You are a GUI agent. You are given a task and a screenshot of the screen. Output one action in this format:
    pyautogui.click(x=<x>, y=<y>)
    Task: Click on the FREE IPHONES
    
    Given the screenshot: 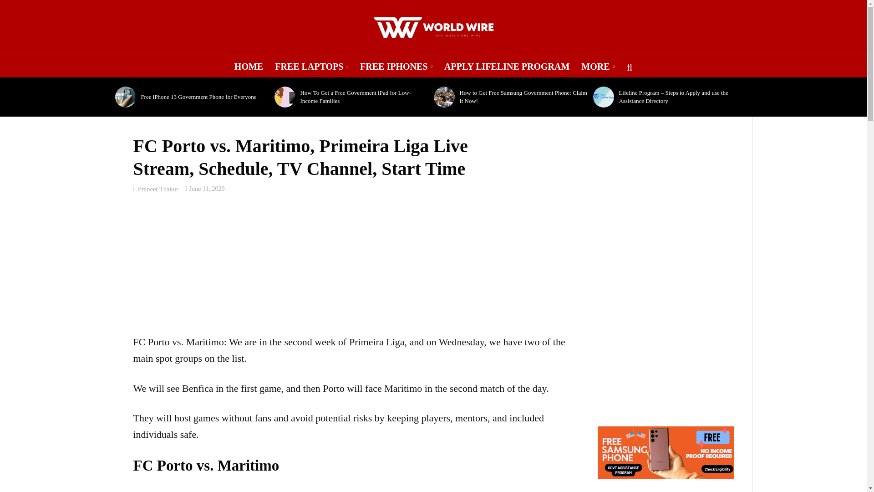 What is the action you would take?
    pyautogui.click(x=396, y=66)
    